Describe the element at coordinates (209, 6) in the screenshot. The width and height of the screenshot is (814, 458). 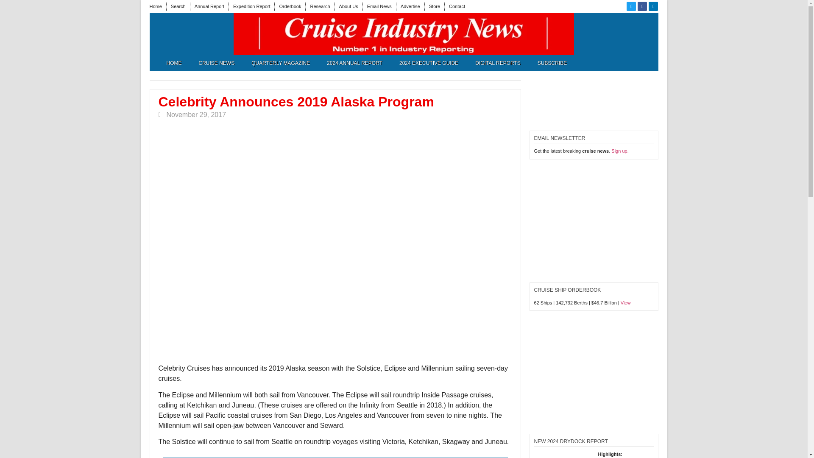
I see `Annual Report` at that location.